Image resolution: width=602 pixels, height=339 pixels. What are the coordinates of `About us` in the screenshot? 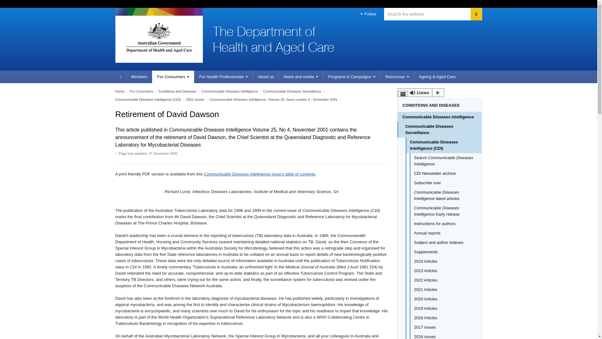 It's located at (265, 77).